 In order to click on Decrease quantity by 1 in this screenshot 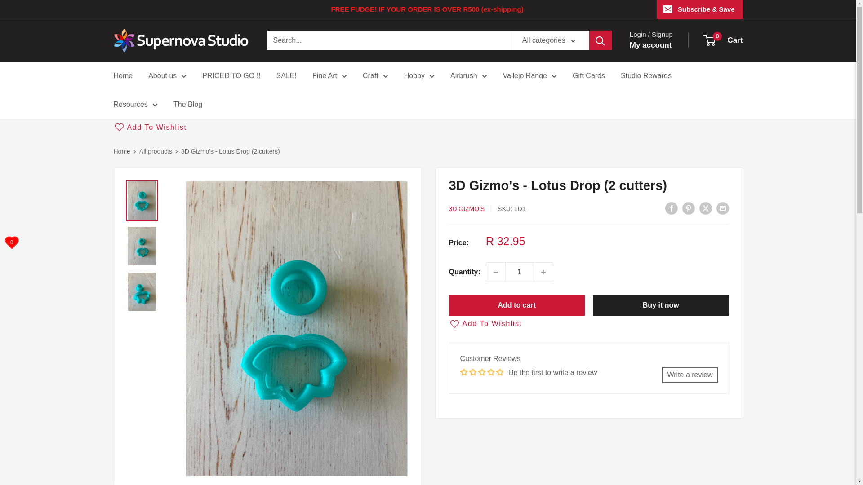, I will do `click(495, 272)`.